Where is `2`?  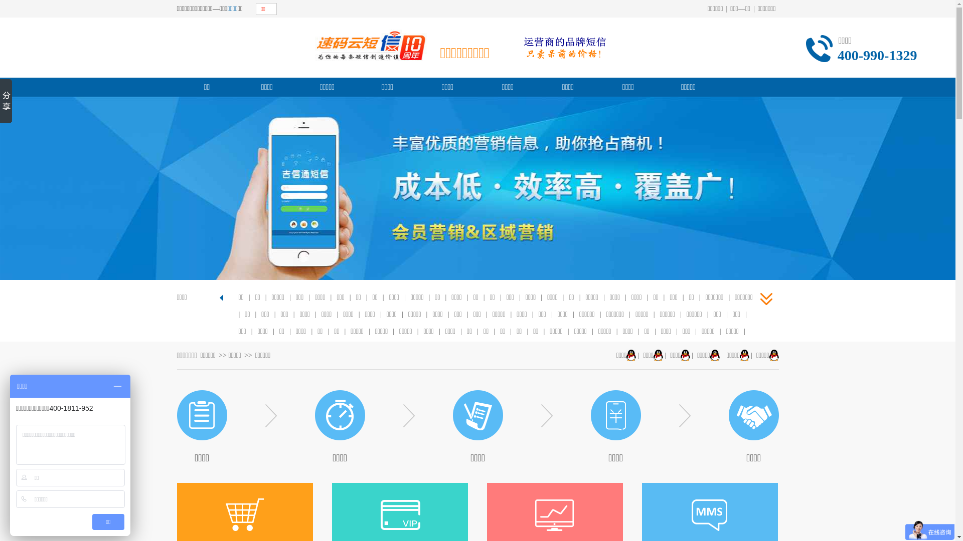
2 is located at coordinates (477, 268).